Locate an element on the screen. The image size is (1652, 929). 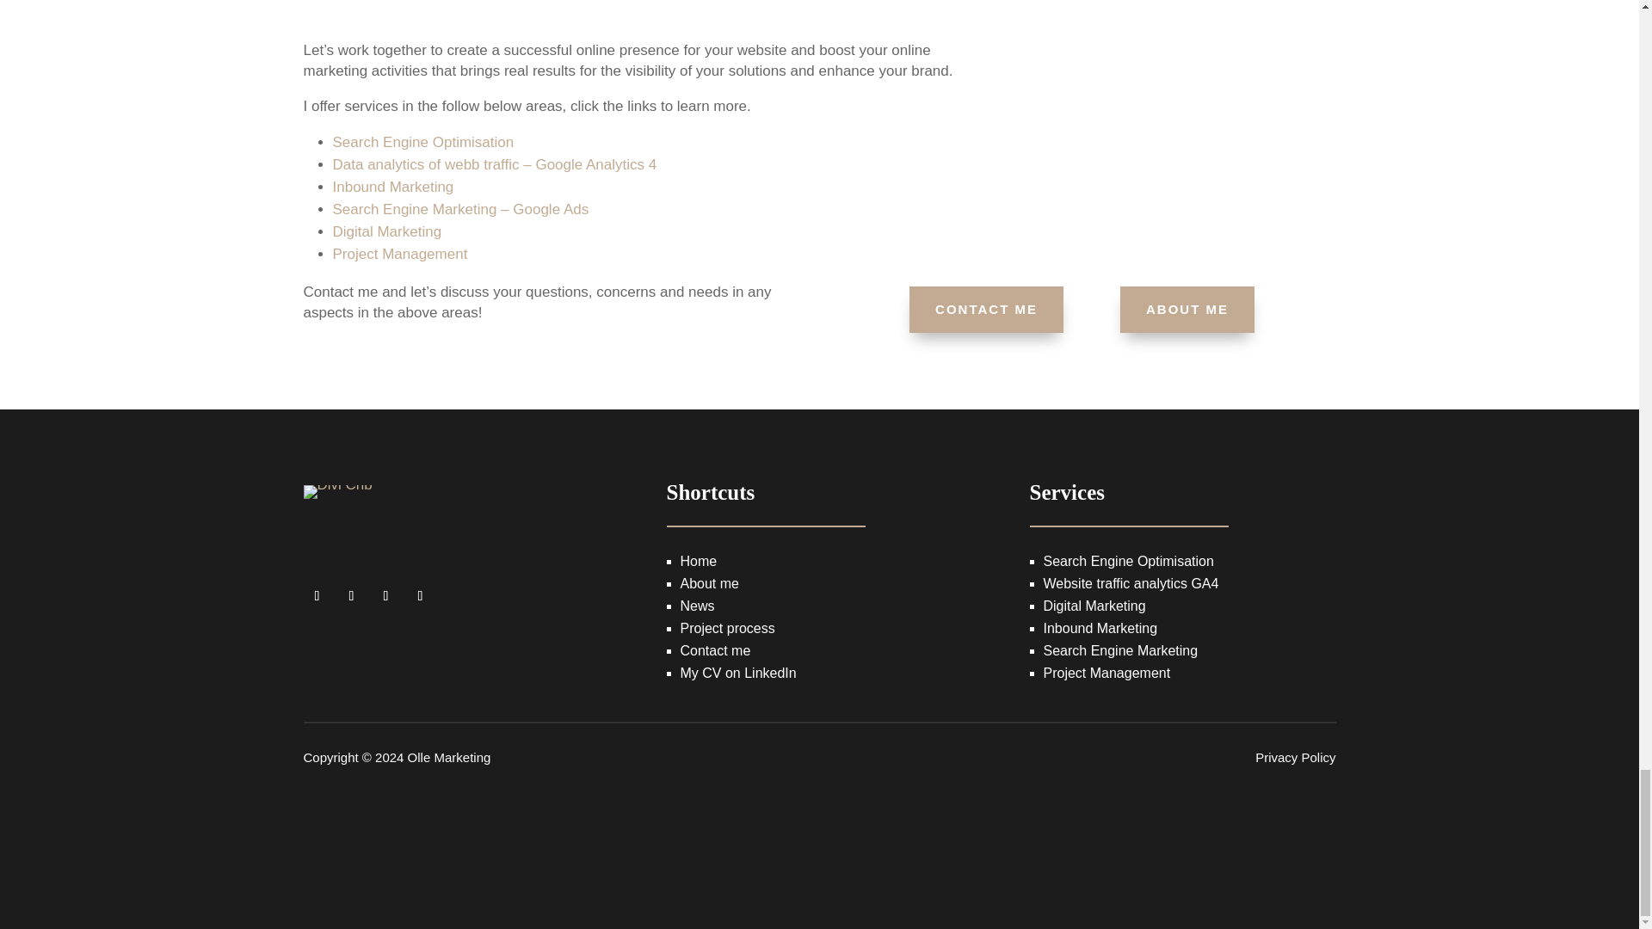
Follow on X is located at coordinates (385, 595).